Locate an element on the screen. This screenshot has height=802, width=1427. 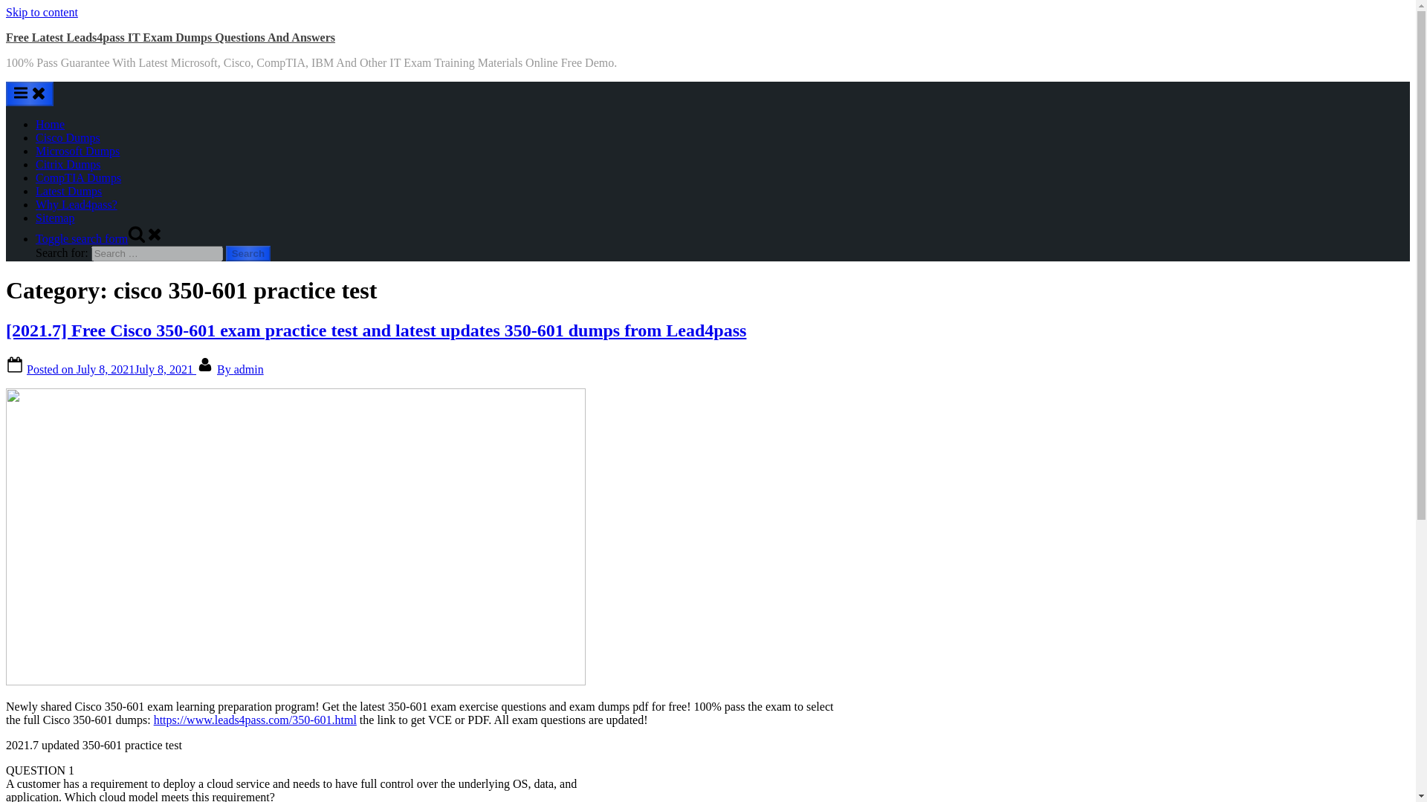
Cisco Dumps is located at coordinates (68, 138).